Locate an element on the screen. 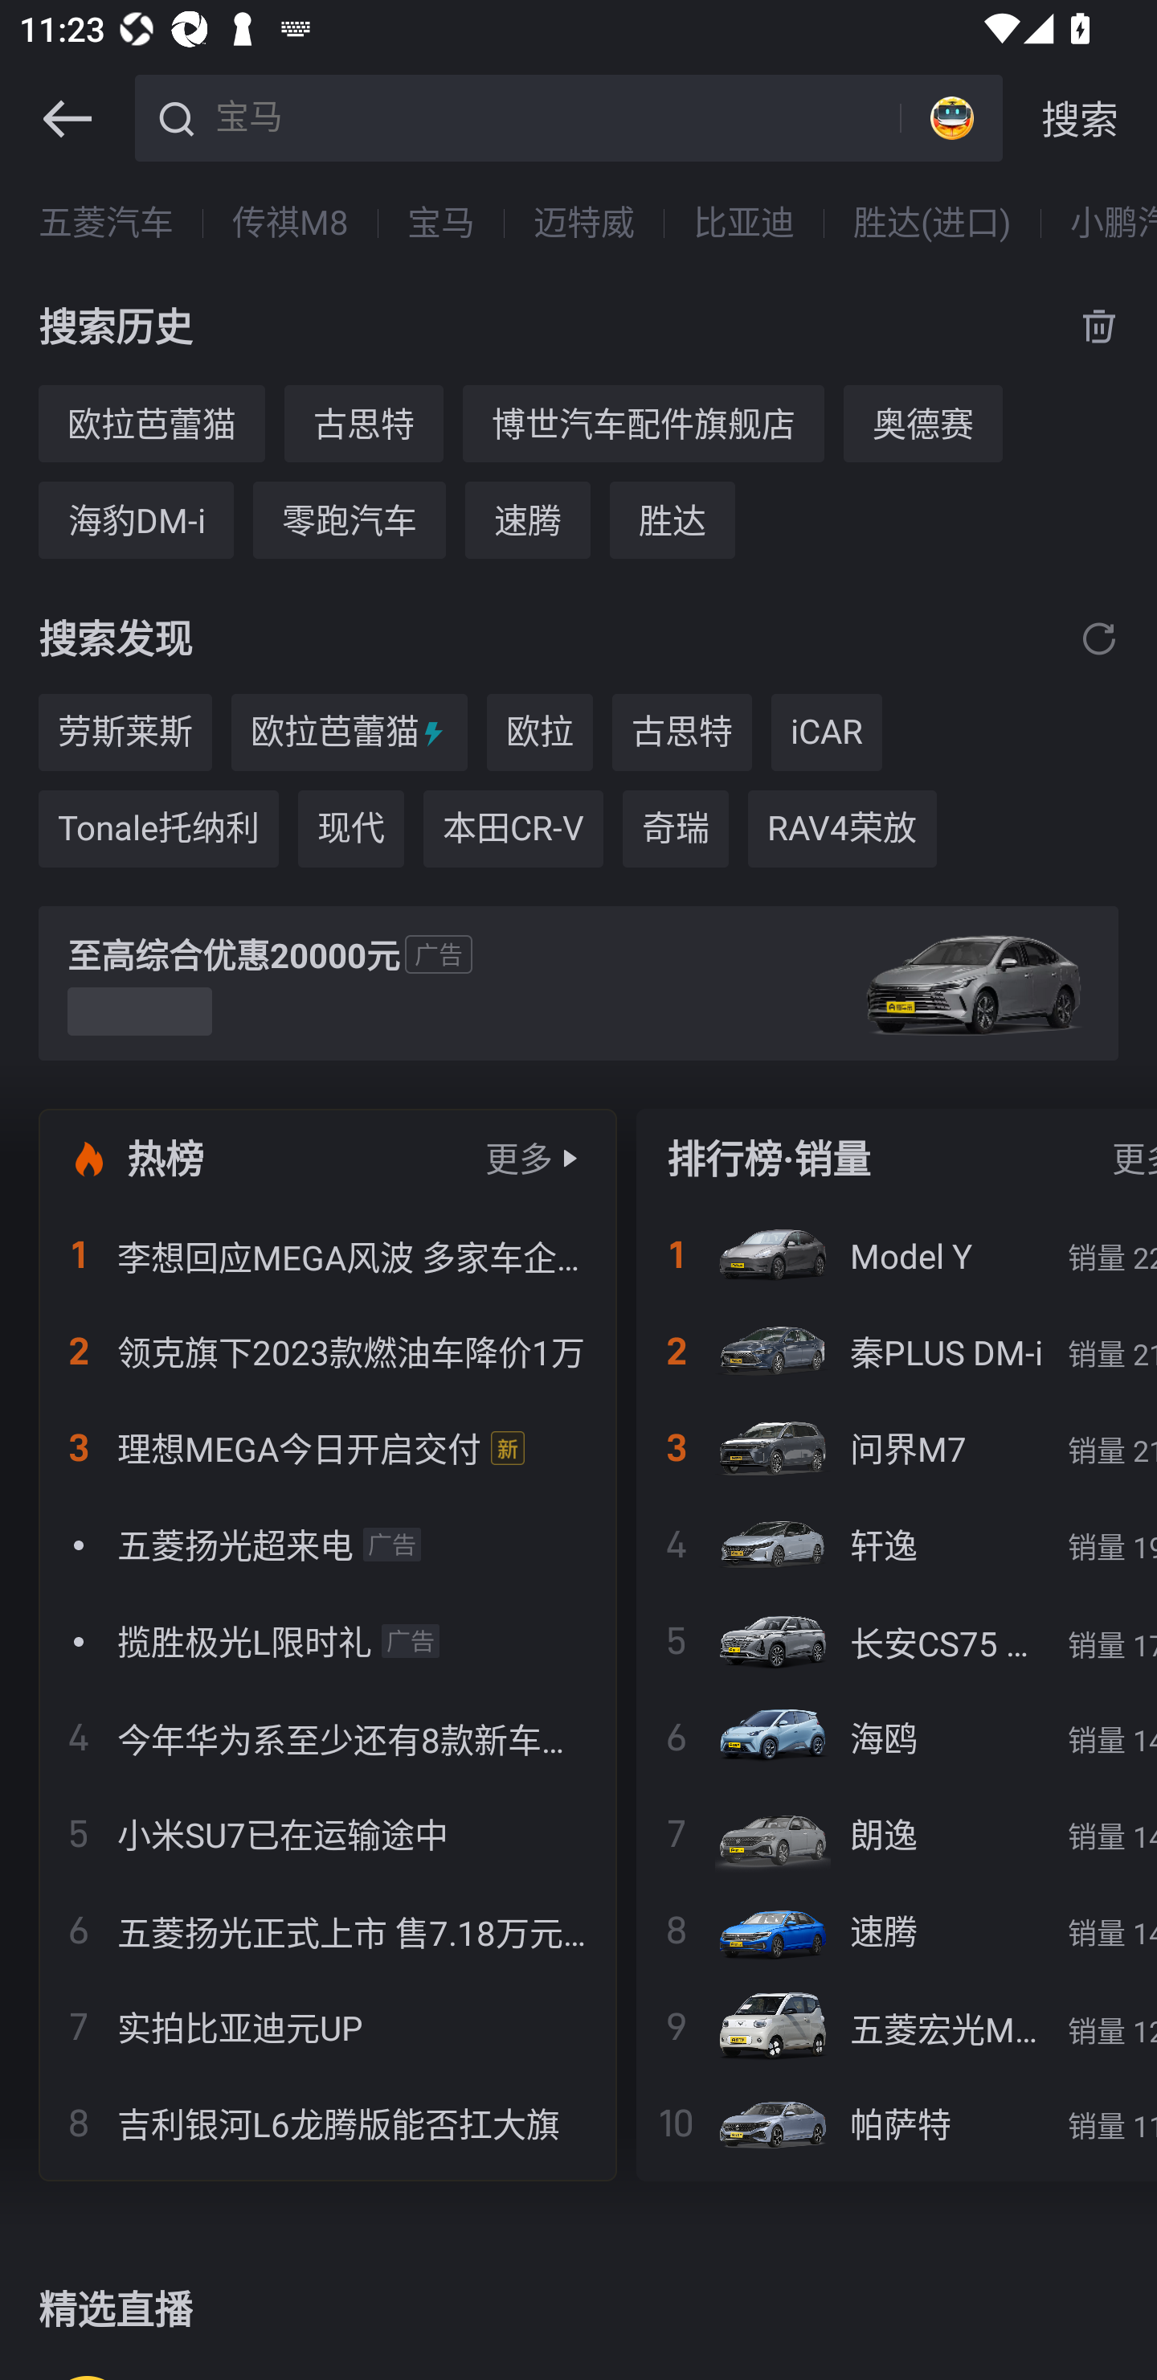 This screenshot has width=1157, height=2380. iCAR is located at coordinates (826, 733).